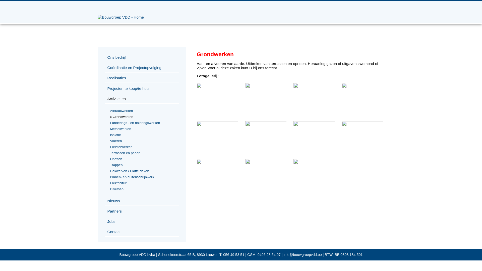 This screenshot has height=271, width=482. What do you see at coordinates (303, 255) in the screenshot?
I see `info@bouwgroepvdd.be` at bounding box center [303, 255].